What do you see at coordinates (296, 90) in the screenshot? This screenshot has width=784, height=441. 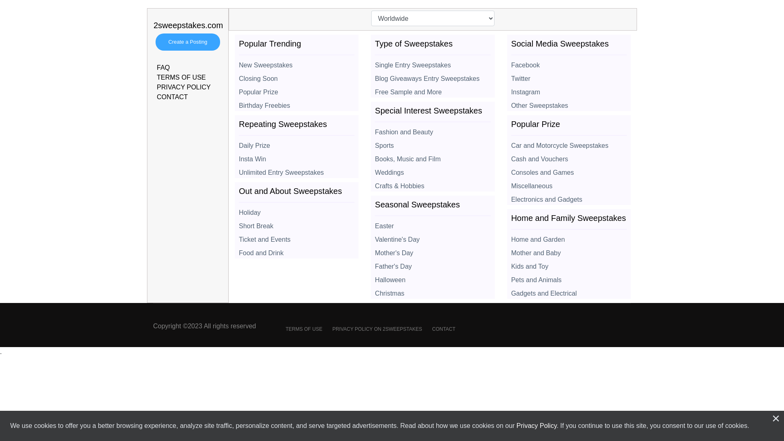 I see `Popular Prize` at bounding box center [296, 90].